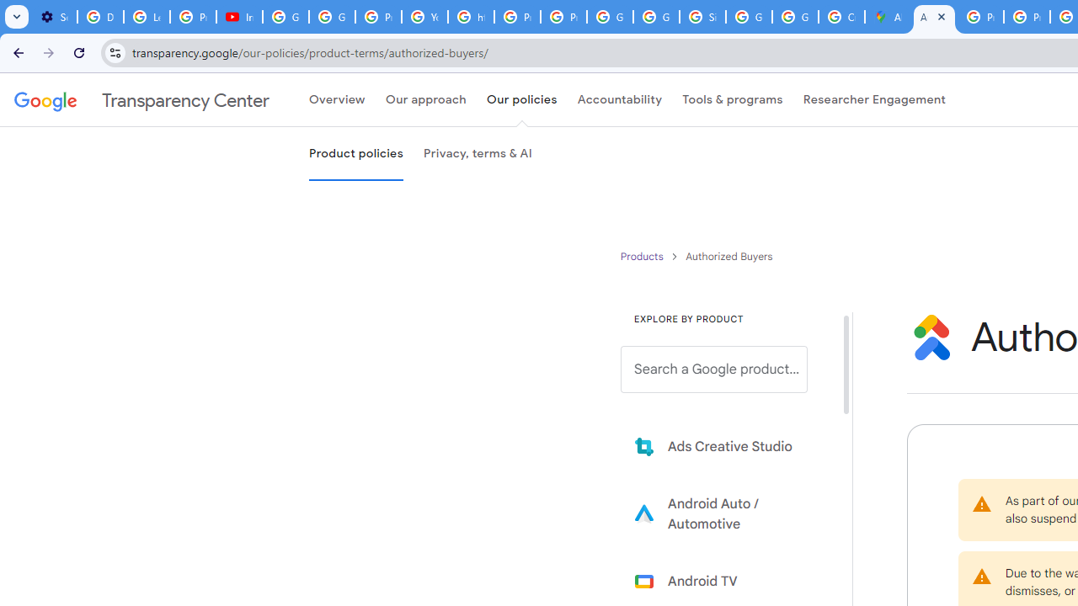 Image resolution: width=1078 pixels, height=606 pixels. What do you see at coordinates (54, 17) in the screenshot?
I see `Settings - Performance` at bounding box center [54, 17].